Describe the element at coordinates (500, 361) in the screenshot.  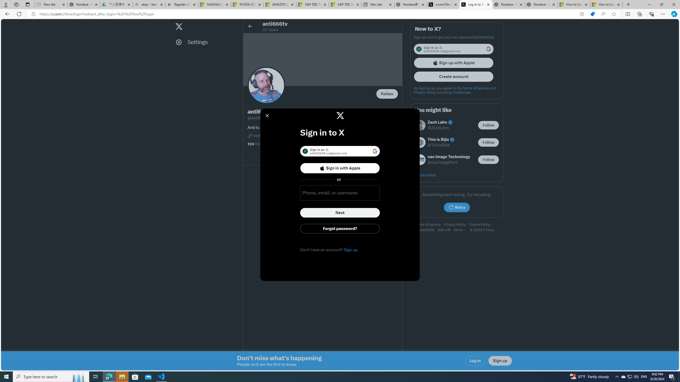
I see `Sign up` at that location.